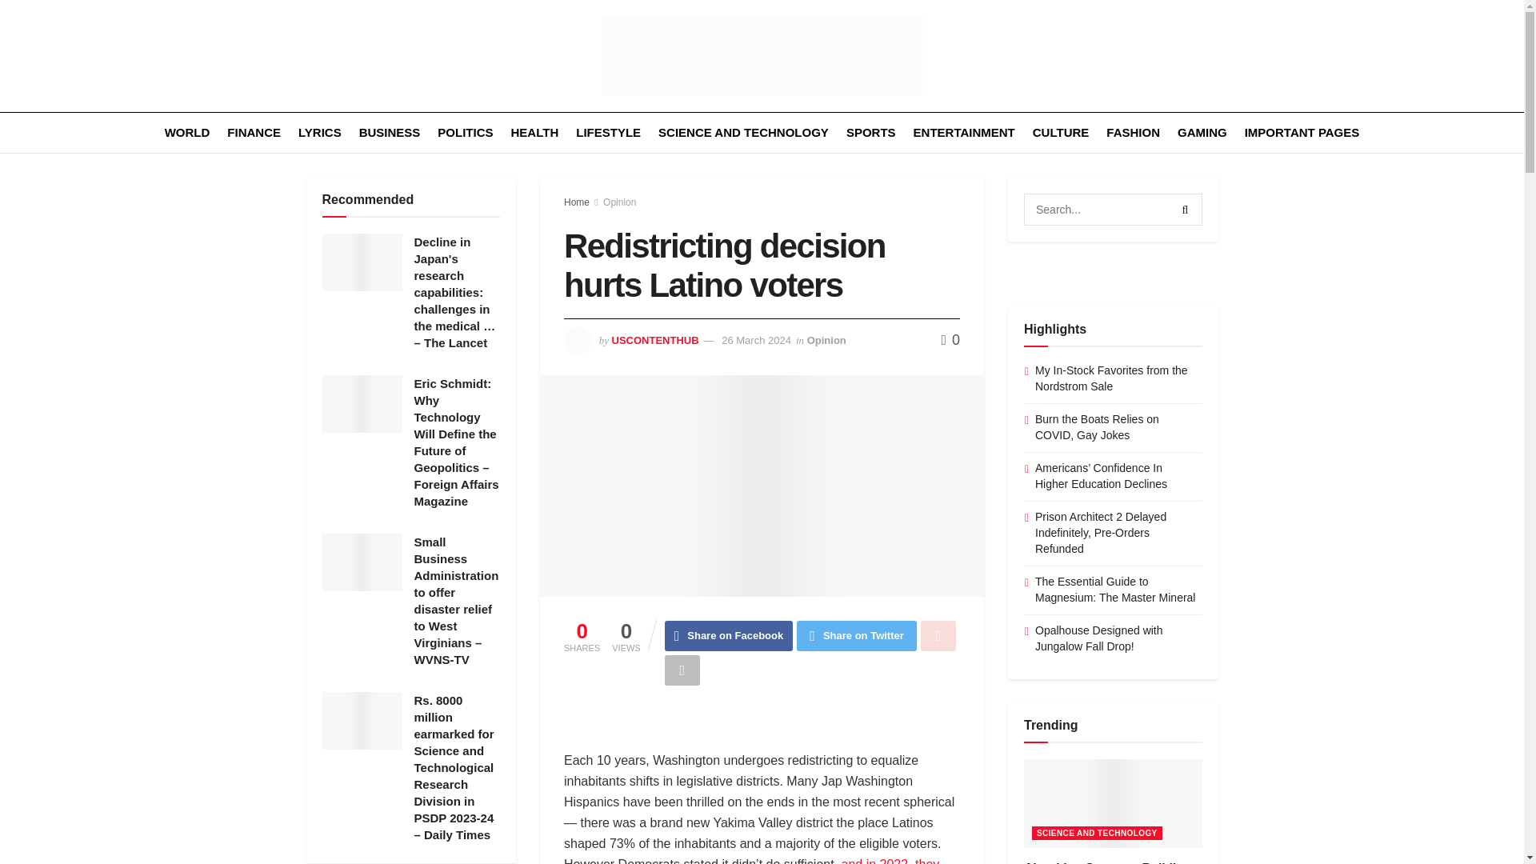 The height and width of the screenshot is (864, 1536). I want to click on and in 2022, they sued, so click(750, 861).